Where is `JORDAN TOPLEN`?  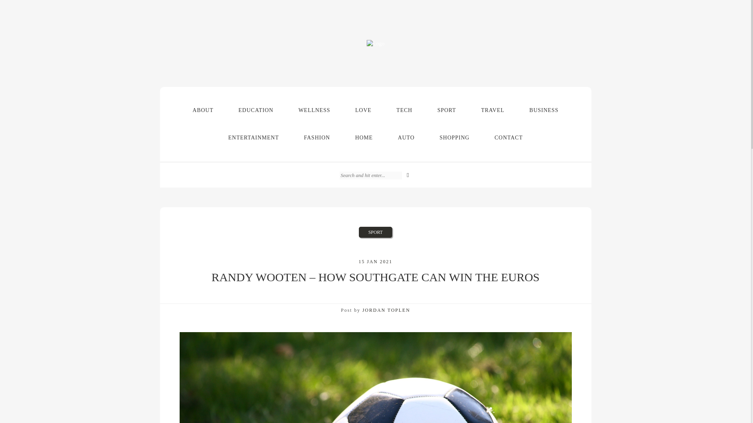 JORDAN TOPLEN is located at coordinates (386, 310).